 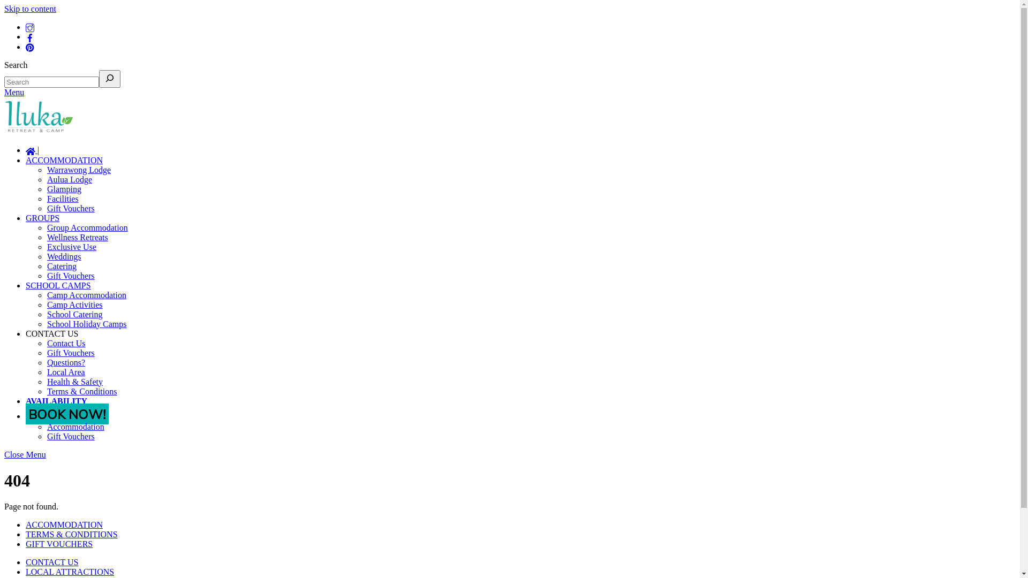 What do you see at coordinates (64, 188) in the screenshot?
I see `Glamping` at bounding box center [64, 188].